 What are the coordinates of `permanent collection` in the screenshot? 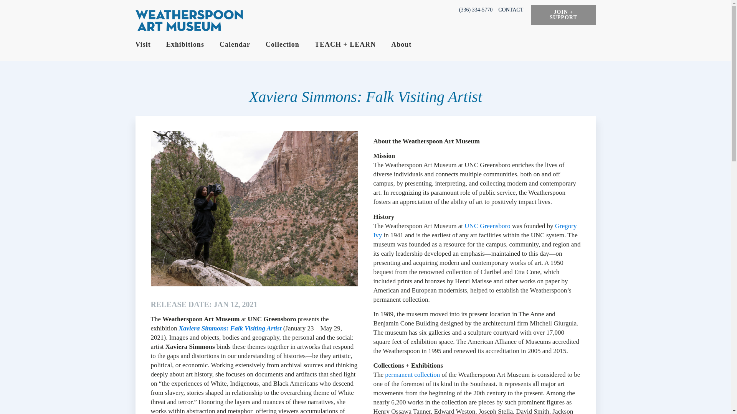 It's located at (412, 375).